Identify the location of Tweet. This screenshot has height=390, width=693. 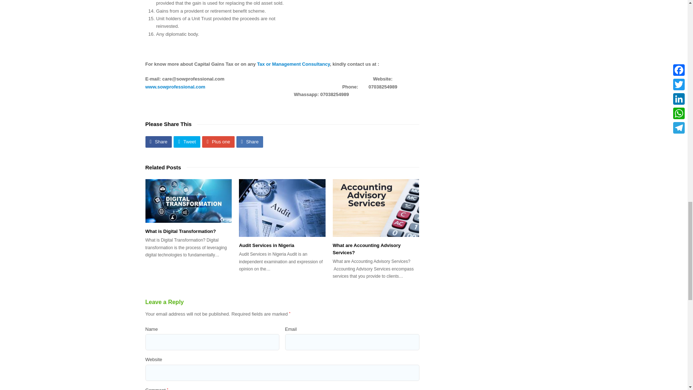
(187, 142).